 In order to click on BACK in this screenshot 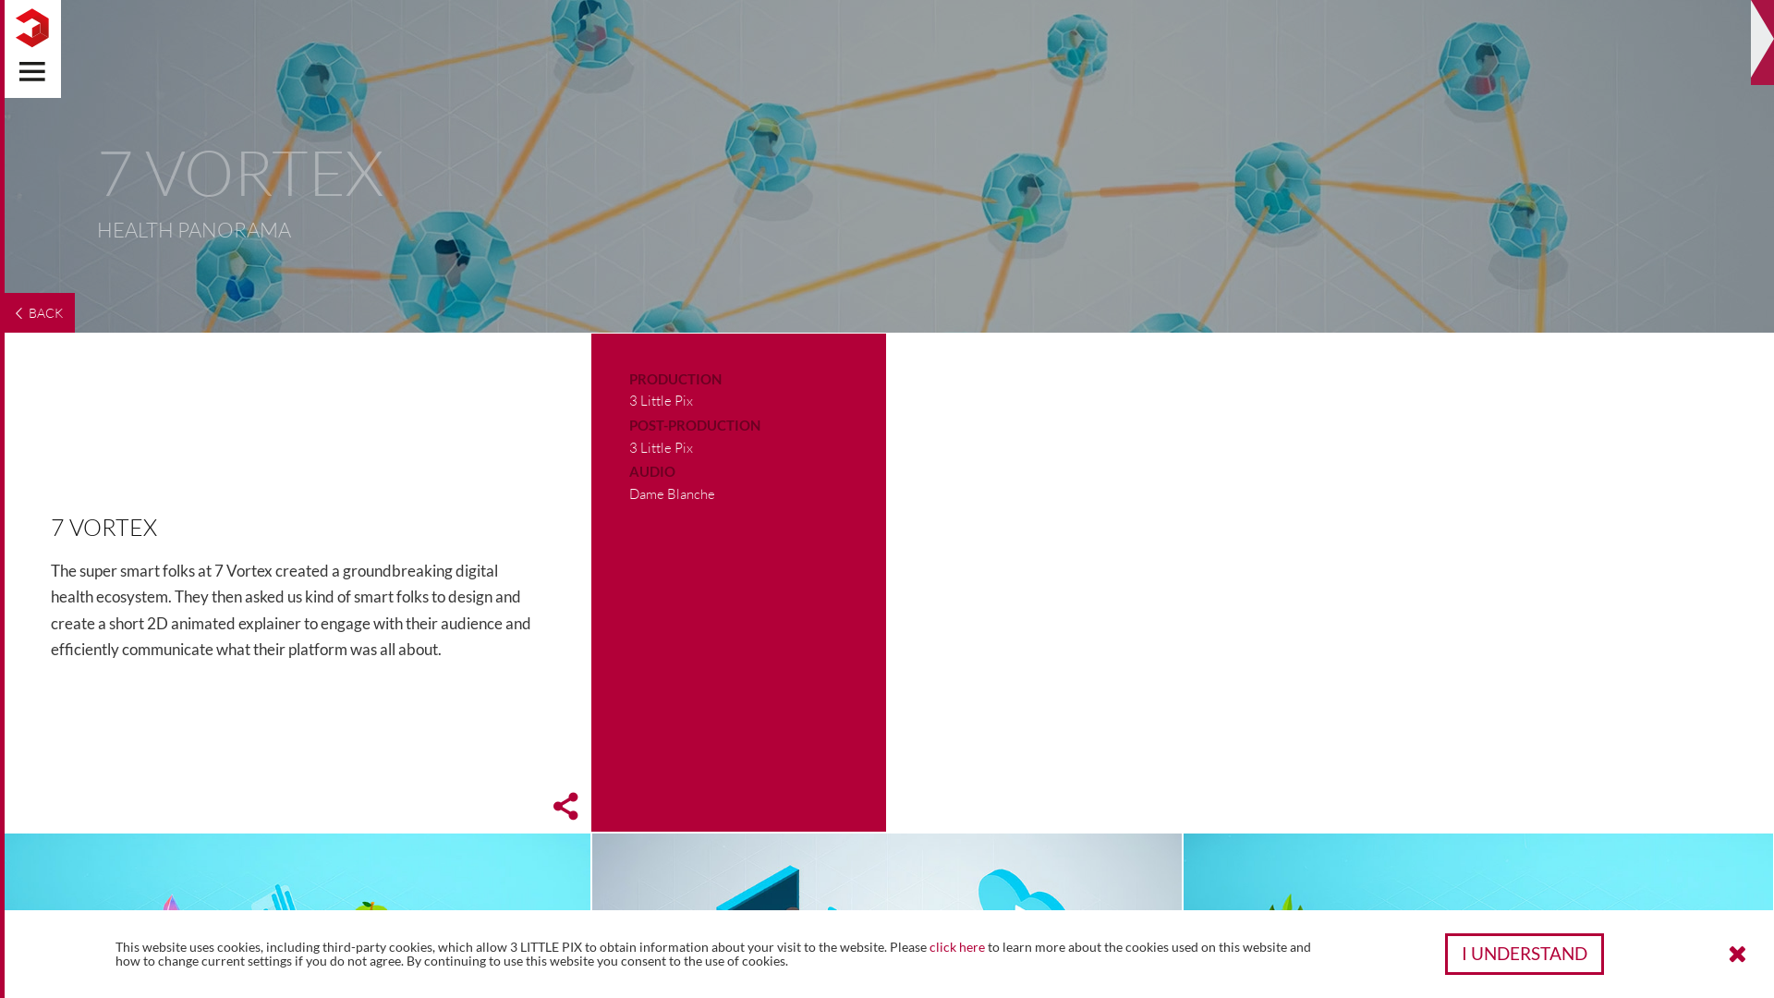, I will do `click(37, 312)`.